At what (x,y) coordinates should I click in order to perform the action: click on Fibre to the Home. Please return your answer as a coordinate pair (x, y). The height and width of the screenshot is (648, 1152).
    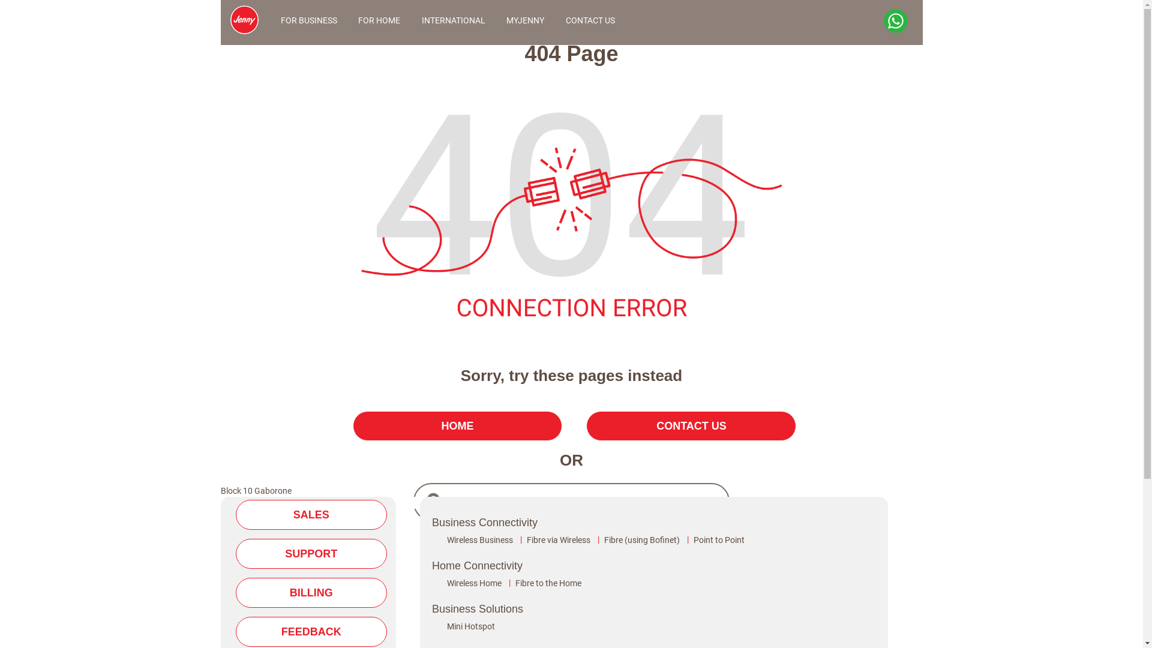
    Looking at the image, I should click on (548, 583).